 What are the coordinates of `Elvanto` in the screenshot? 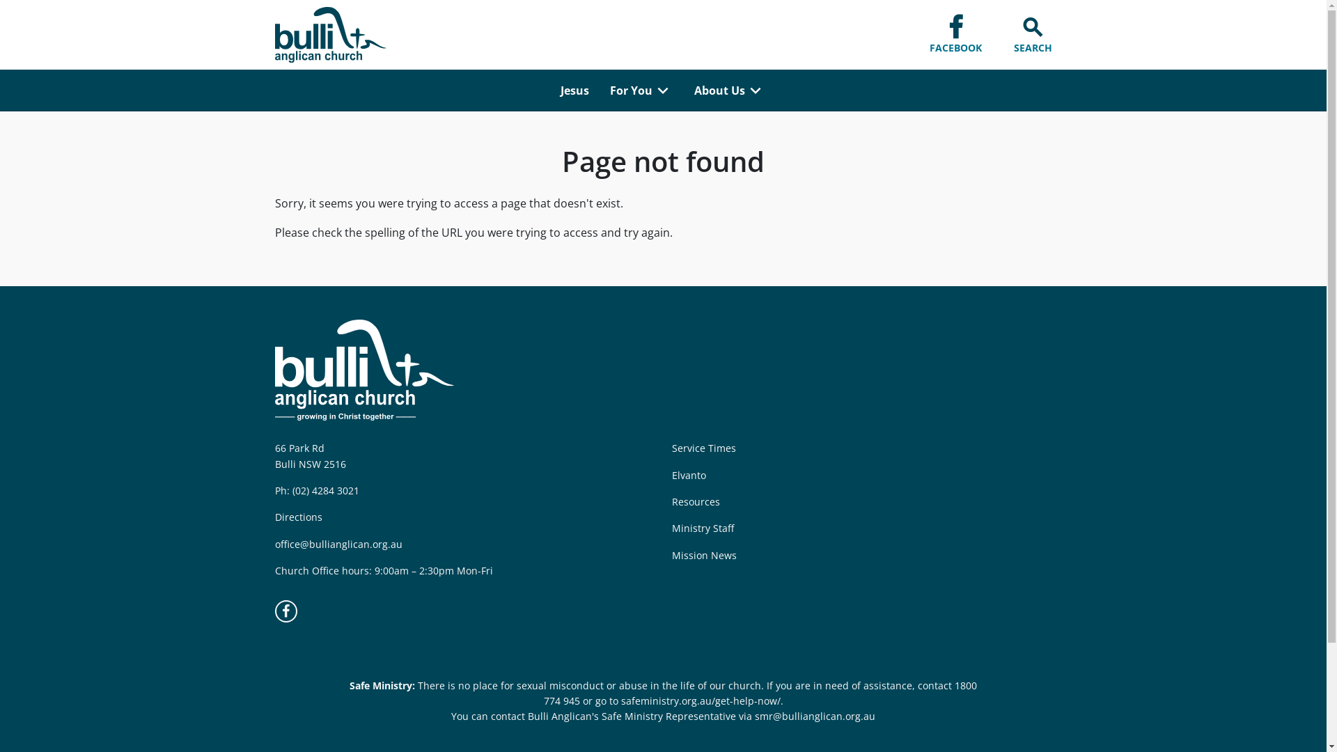 It's located at (688, 475).